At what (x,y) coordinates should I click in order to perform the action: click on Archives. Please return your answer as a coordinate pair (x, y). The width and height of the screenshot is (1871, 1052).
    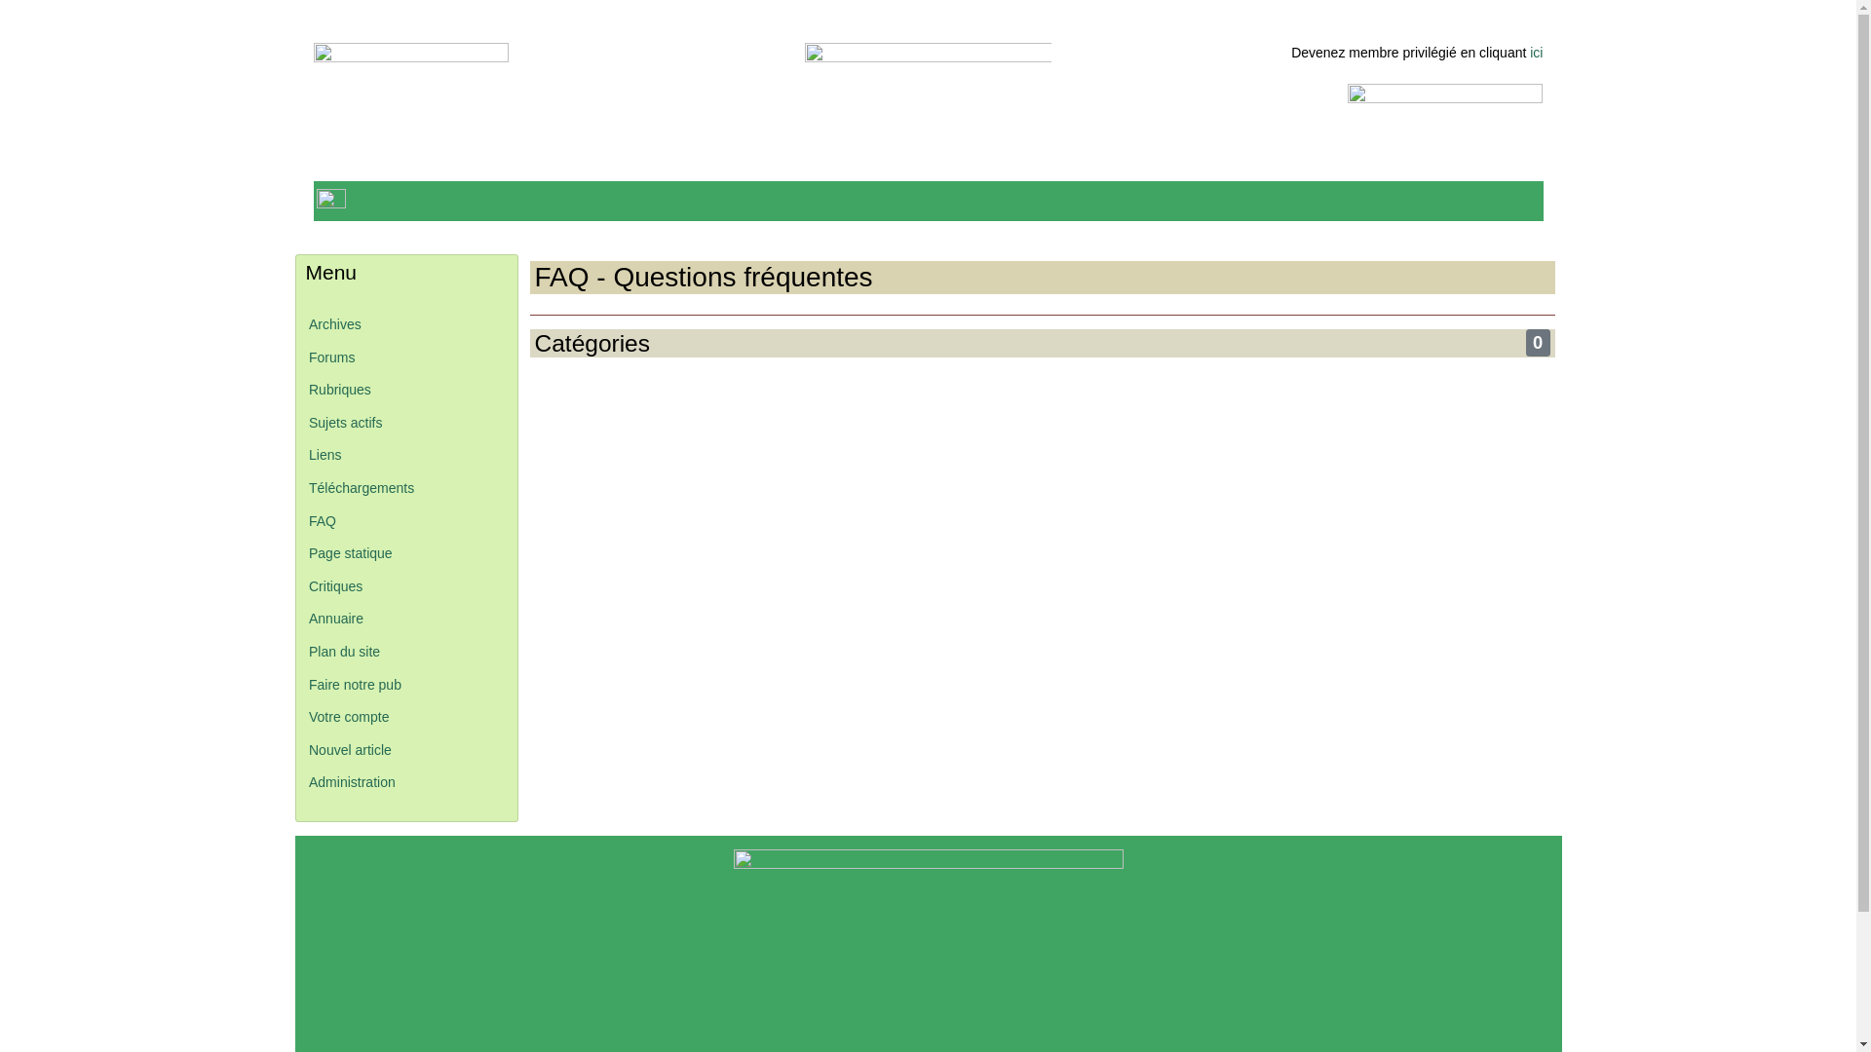
    Looking at the image, I should click on (335, 324).